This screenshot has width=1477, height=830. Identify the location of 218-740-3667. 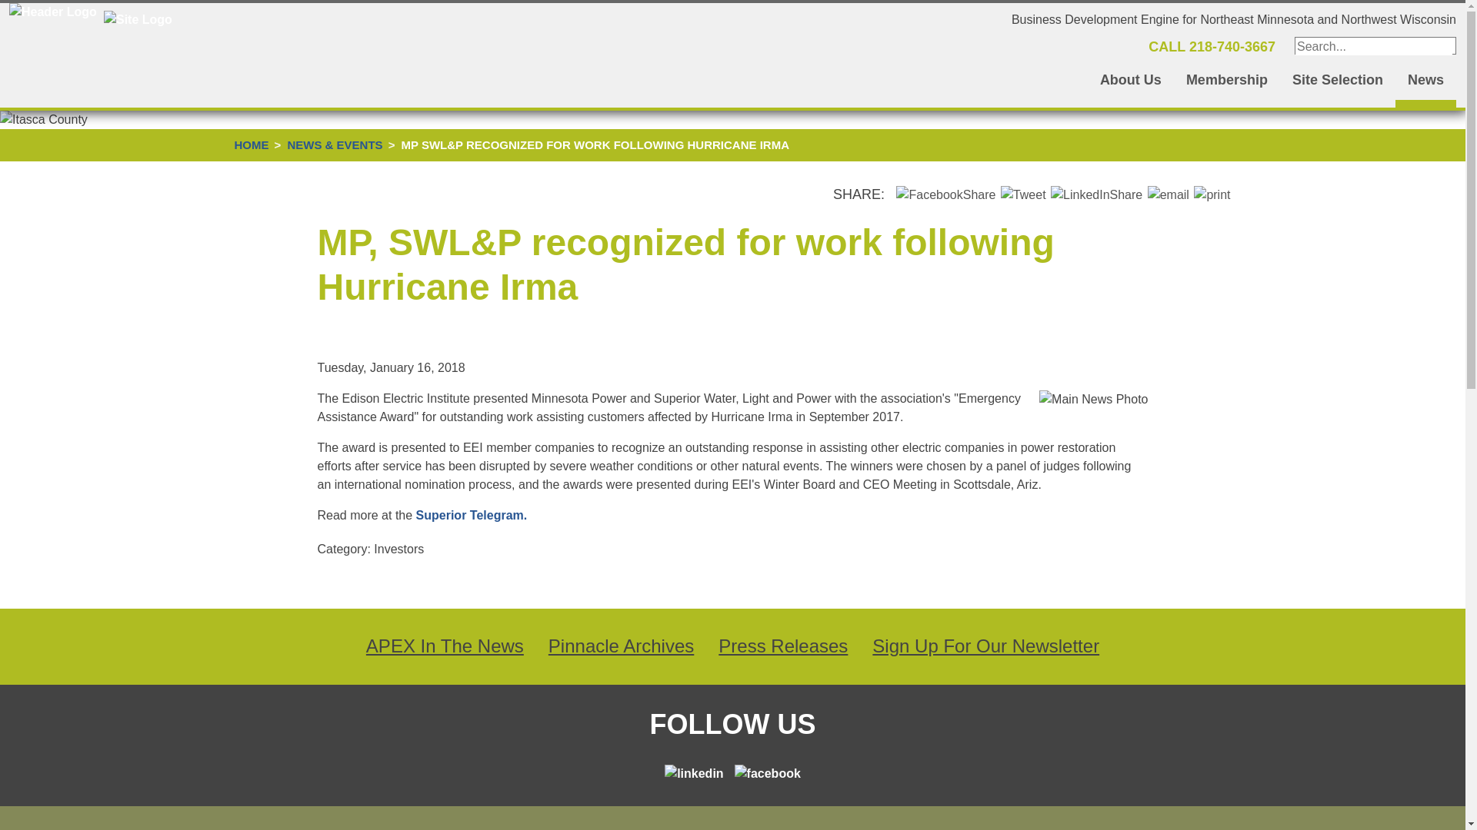
(1232, 46).